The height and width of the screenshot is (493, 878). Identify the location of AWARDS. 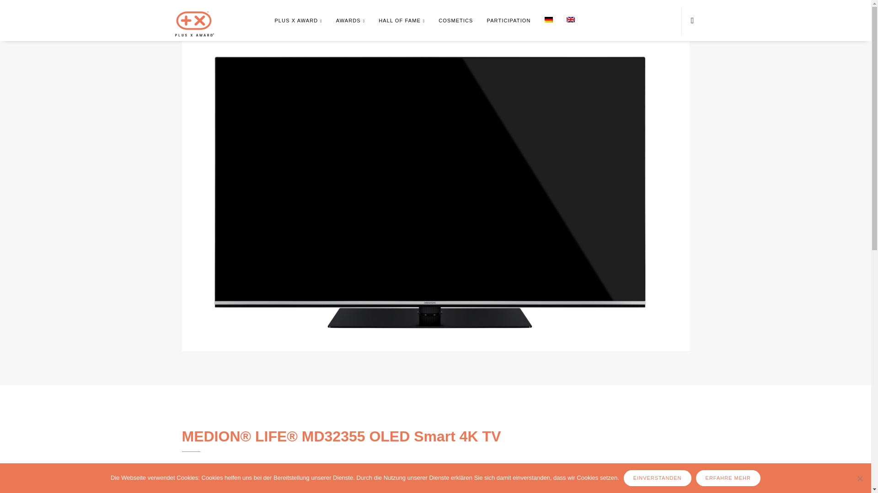
(350, 21).